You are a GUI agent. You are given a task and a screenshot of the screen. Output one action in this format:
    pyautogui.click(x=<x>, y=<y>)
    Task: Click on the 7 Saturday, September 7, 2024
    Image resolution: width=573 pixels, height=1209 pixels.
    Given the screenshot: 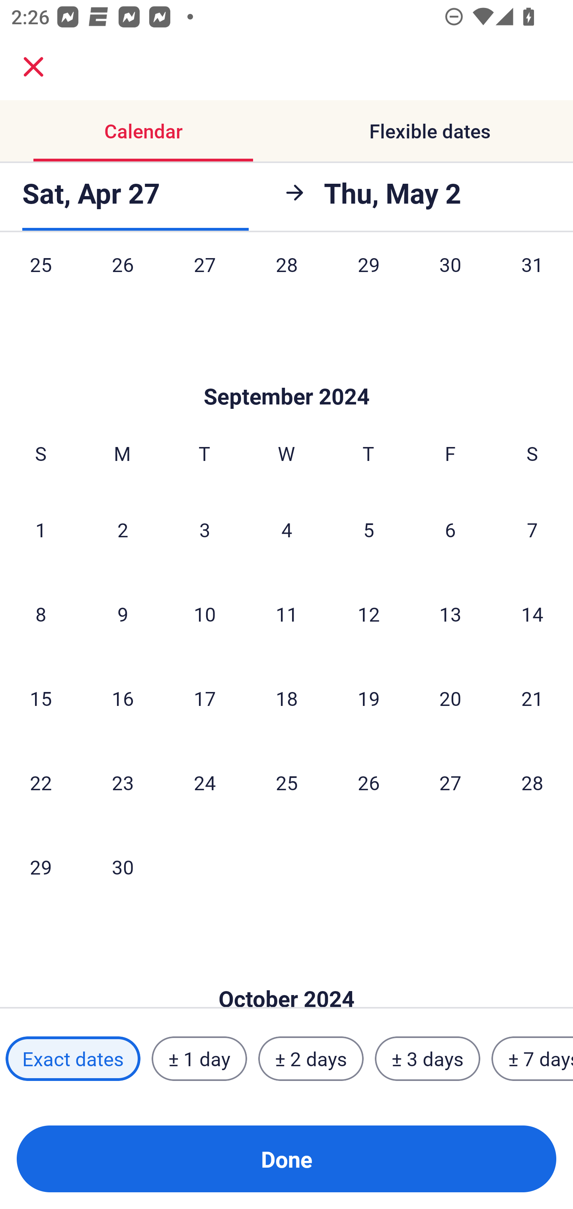 What is the action you would take?
    pyautogui.click(x=532, y=529)
    